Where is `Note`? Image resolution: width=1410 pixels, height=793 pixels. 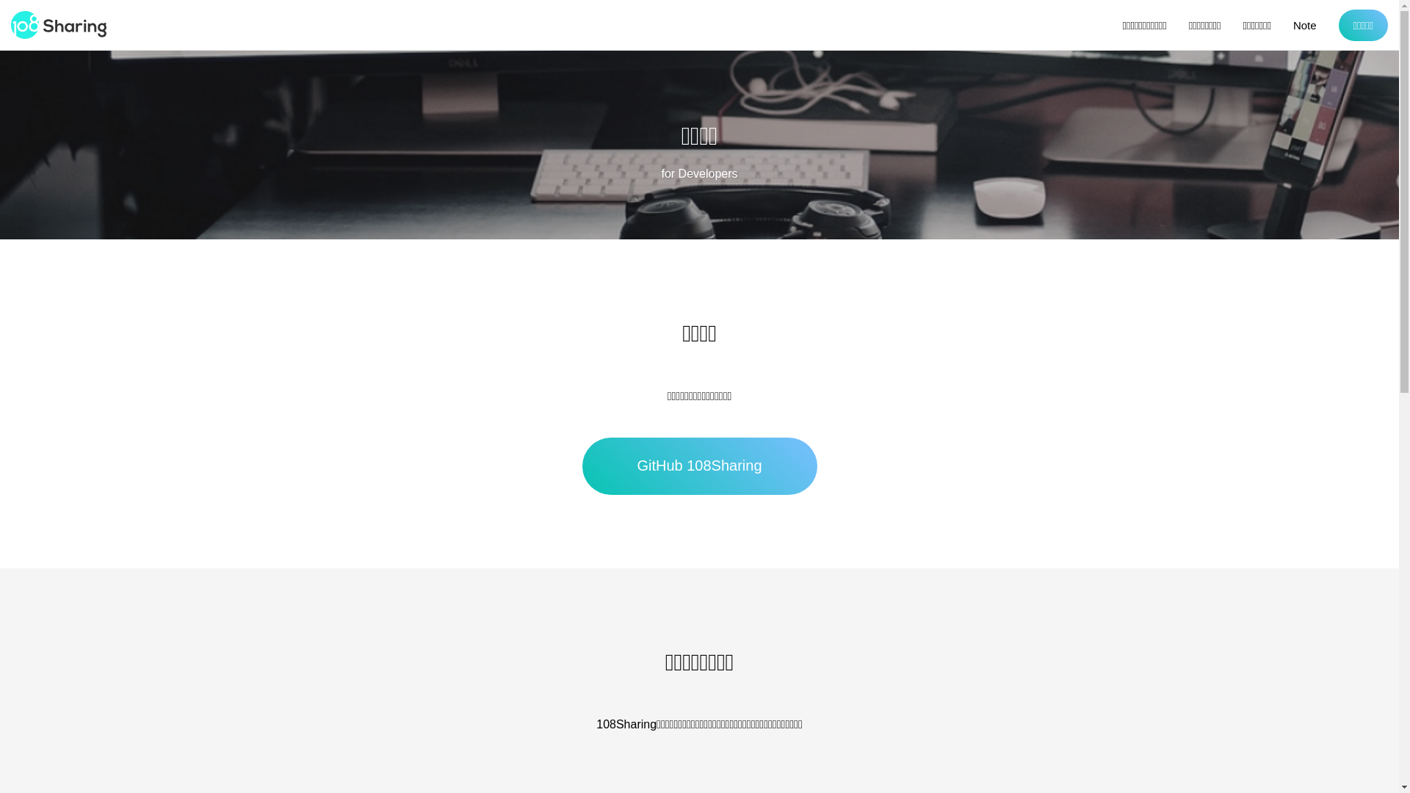
Note is located at coordinates (1305, 25).